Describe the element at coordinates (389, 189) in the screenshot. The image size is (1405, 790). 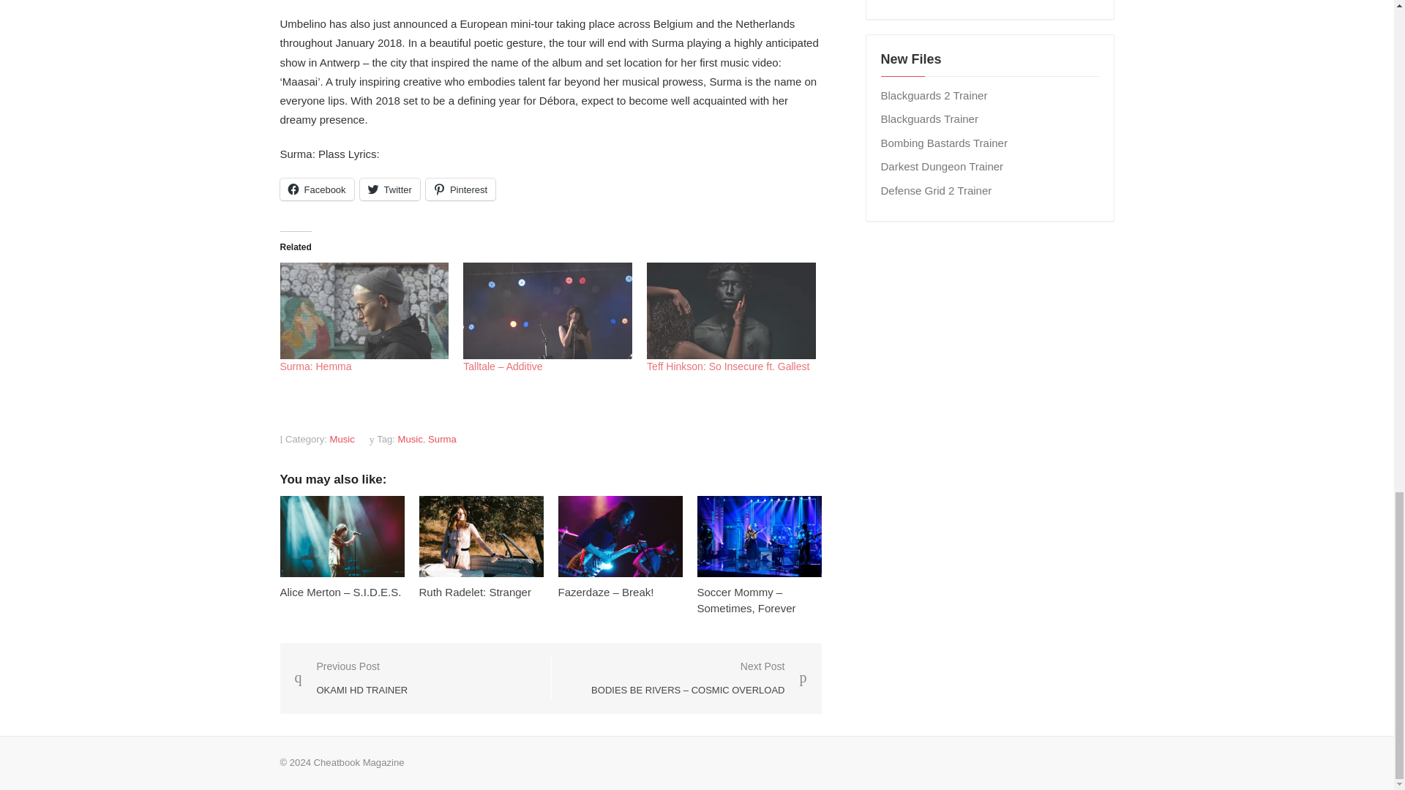
I see `Click to share on Twitter` at that location.